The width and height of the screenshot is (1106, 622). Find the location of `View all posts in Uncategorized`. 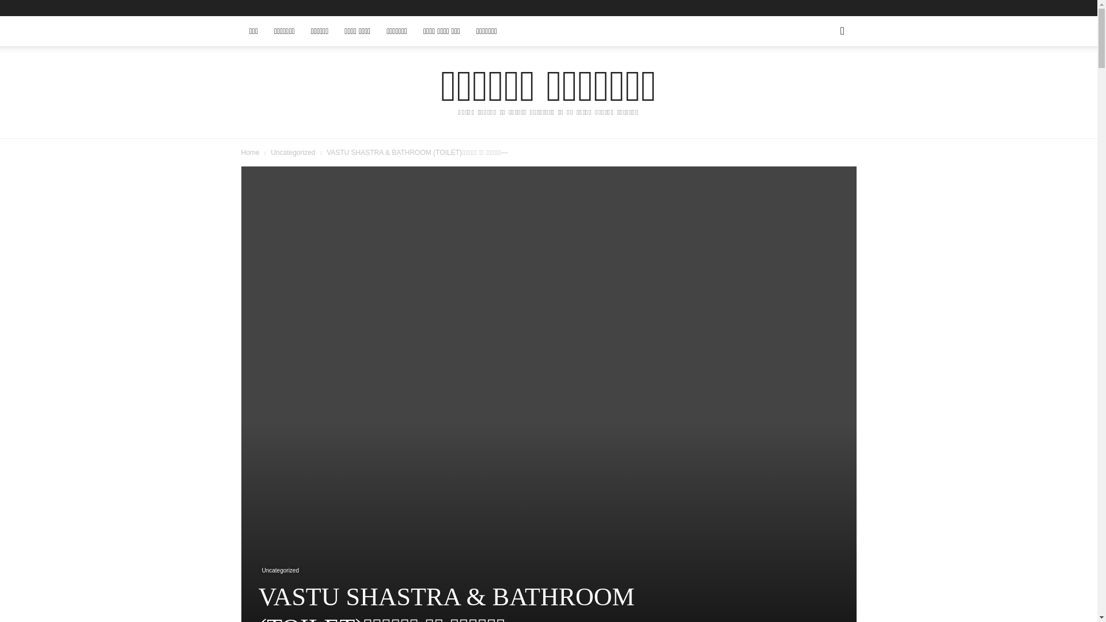

View all posts in Uncategorized is located at coordinates (293, 153).